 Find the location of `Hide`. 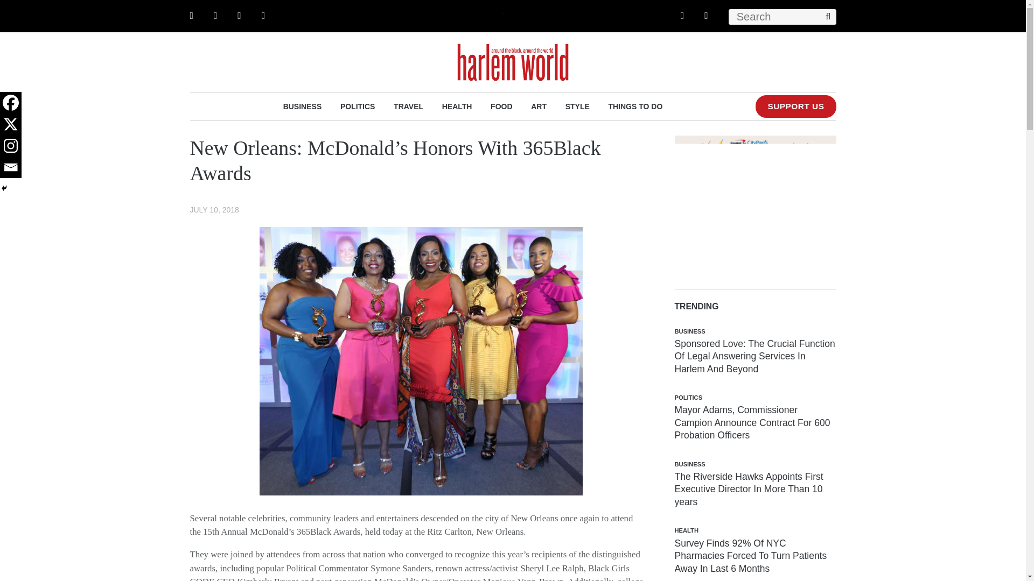

Hide is located at coordinates (4, 188).